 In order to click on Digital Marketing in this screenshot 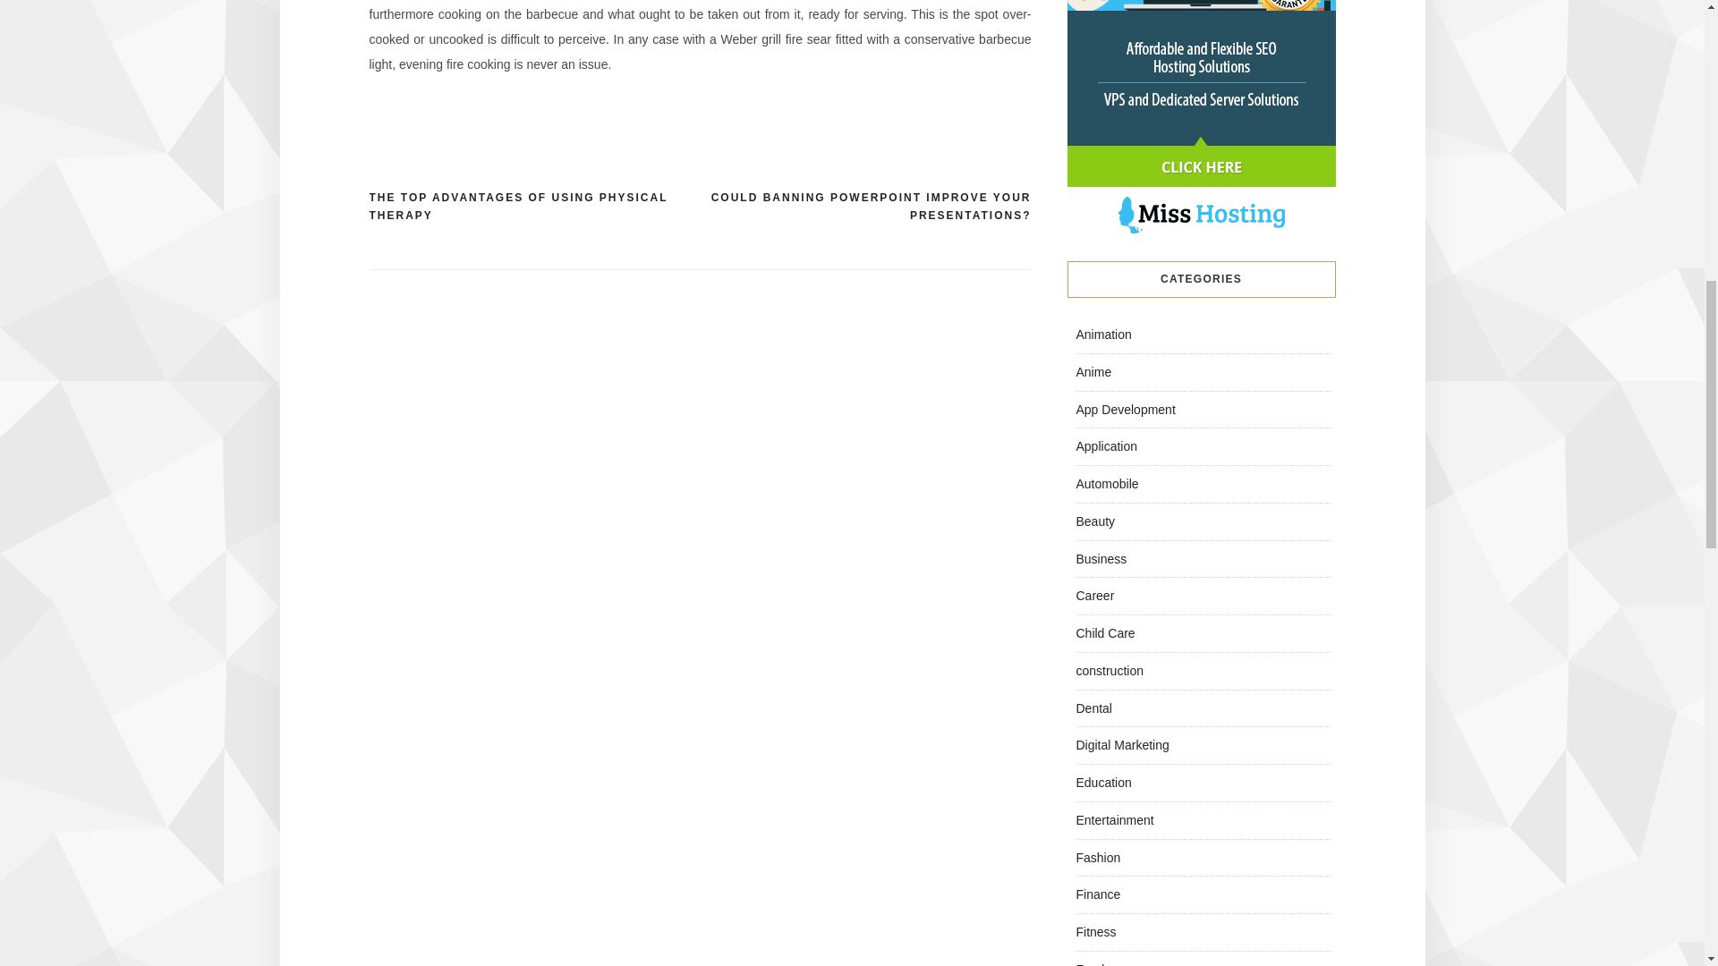, I will do `click(1121, 745)`.